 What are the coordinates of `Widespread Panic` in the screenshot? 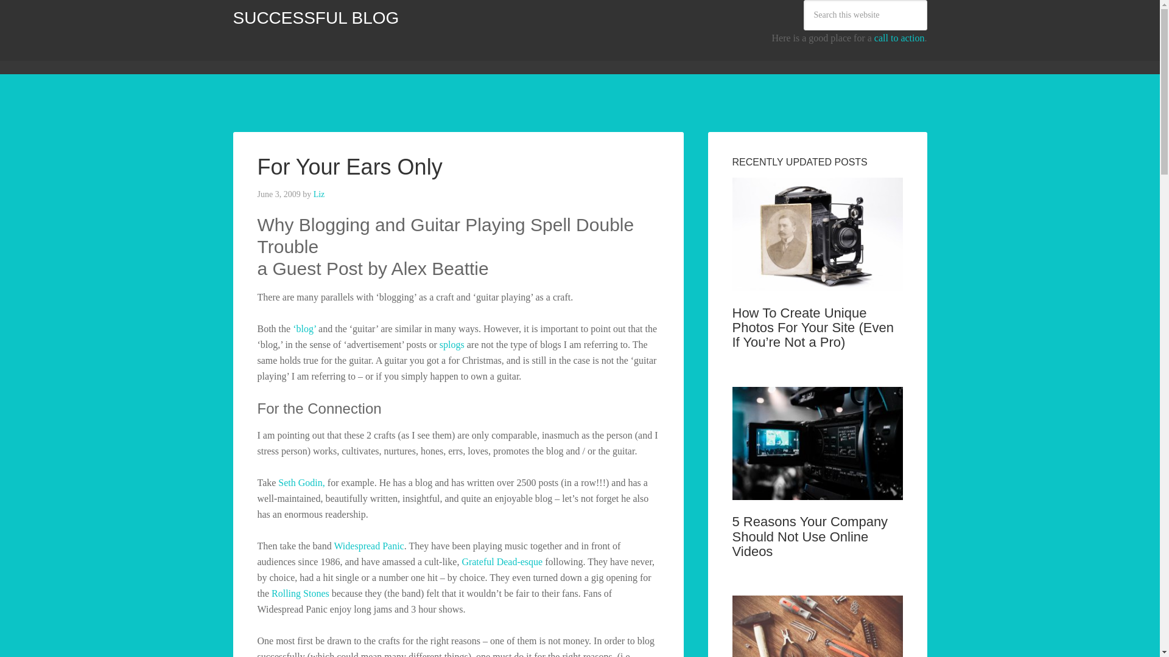 It's located at (368, 546).